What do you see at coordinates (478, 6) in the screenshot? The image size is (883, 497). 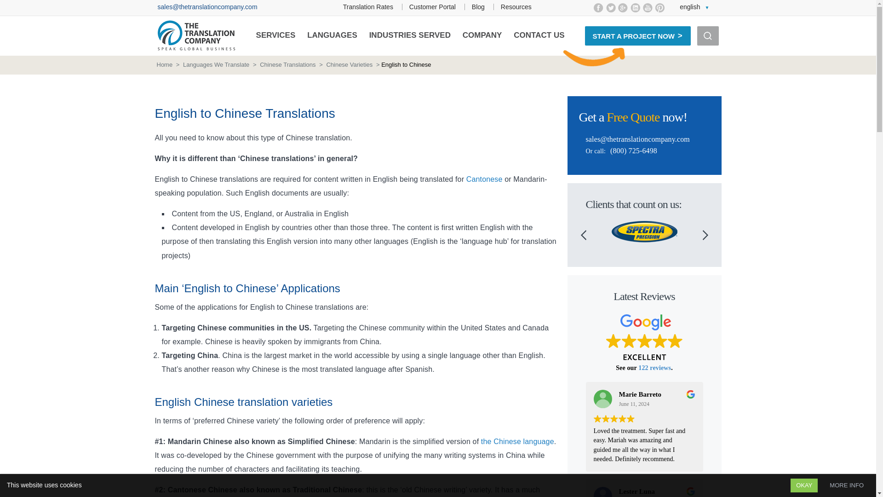 I see `Blog` at bounding box center [478, 6].